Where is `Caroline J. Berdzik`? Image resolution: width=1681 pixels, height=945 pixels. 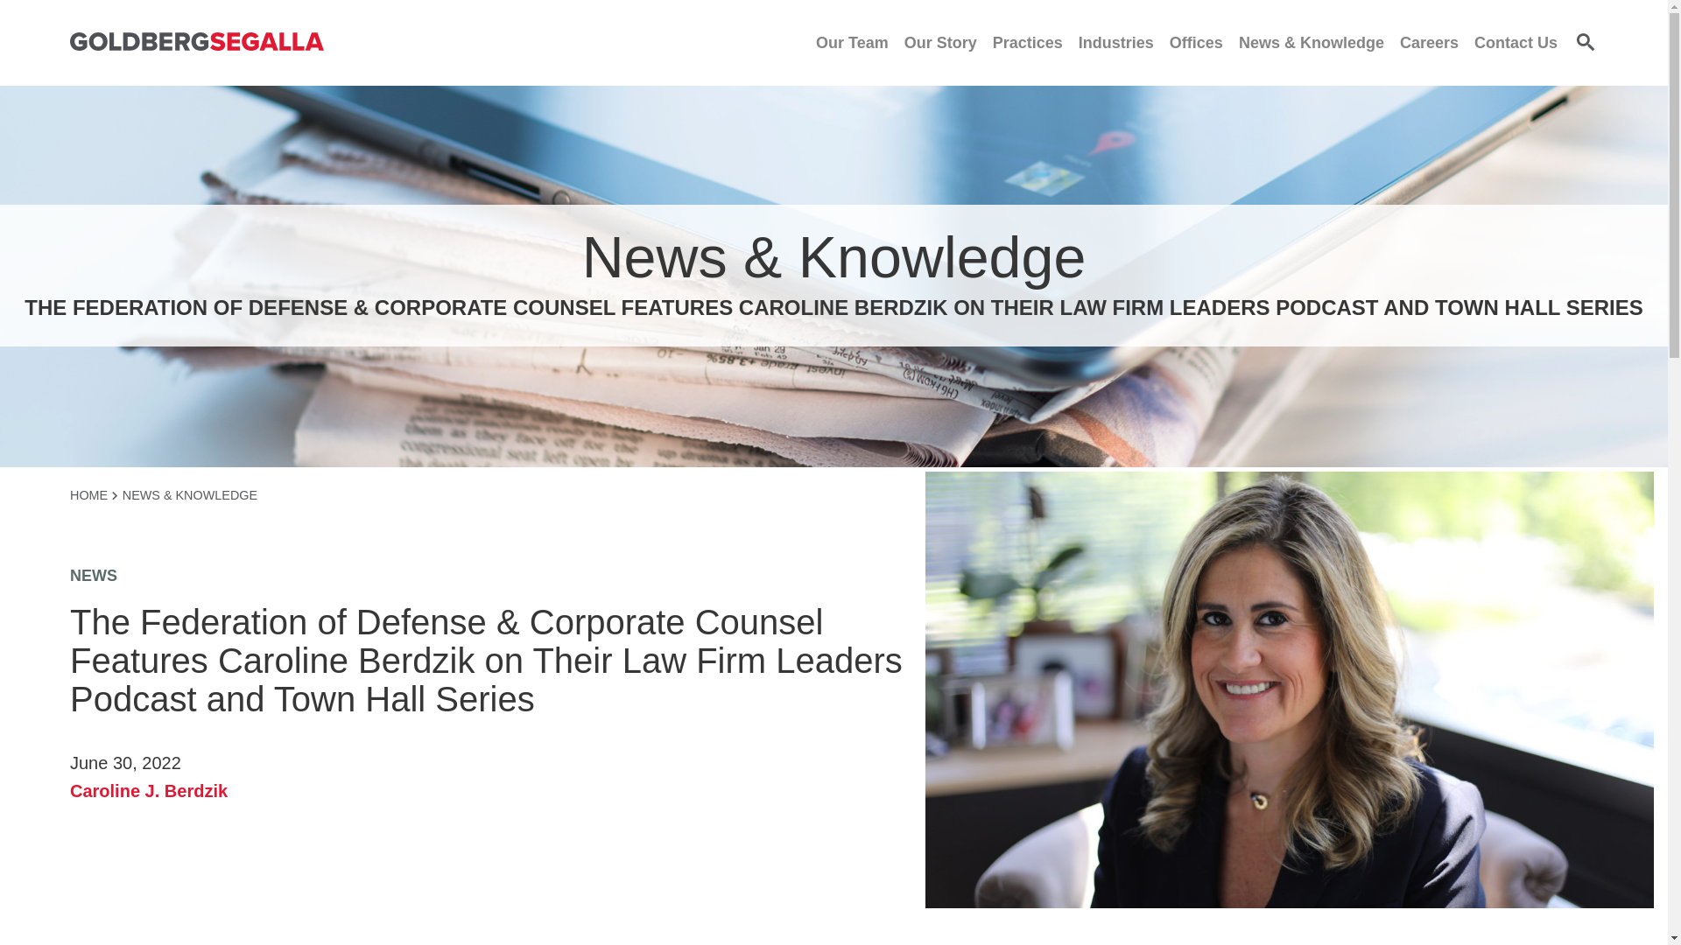 Caroline J. Berdzik is located at coordinates (149, 791).